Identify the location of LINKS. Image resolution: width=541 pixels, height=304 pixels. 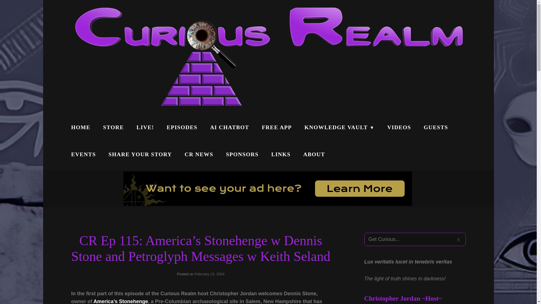
(281, 155).